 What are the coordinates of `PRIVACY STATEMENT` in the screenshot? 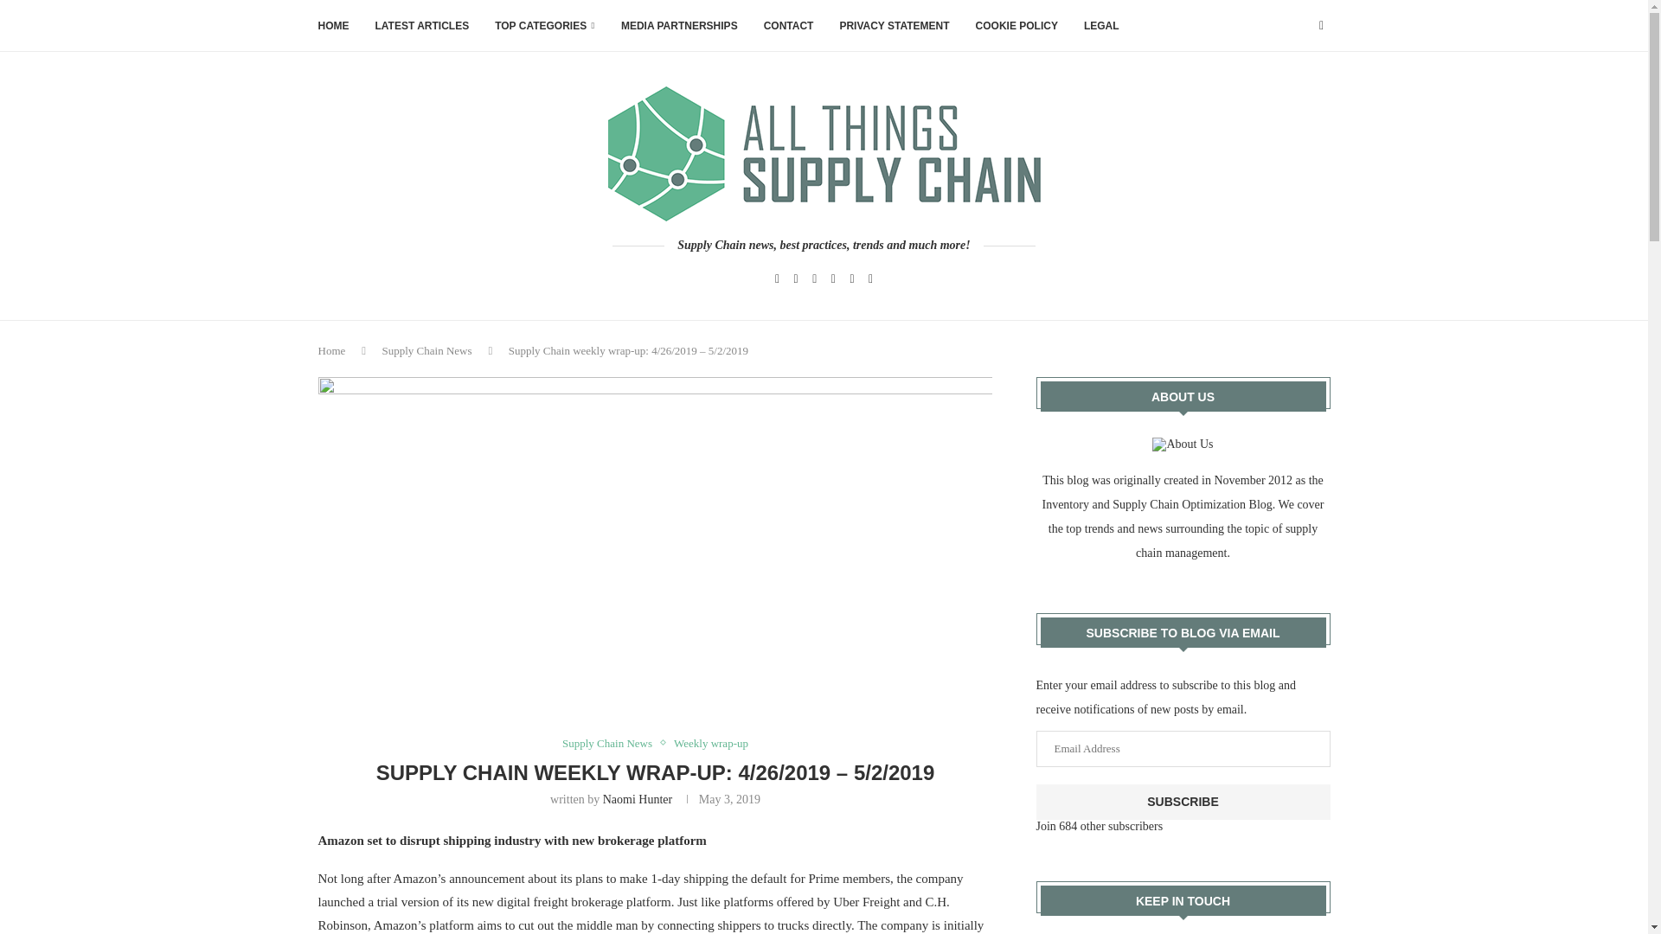 It's located at (893, 26).